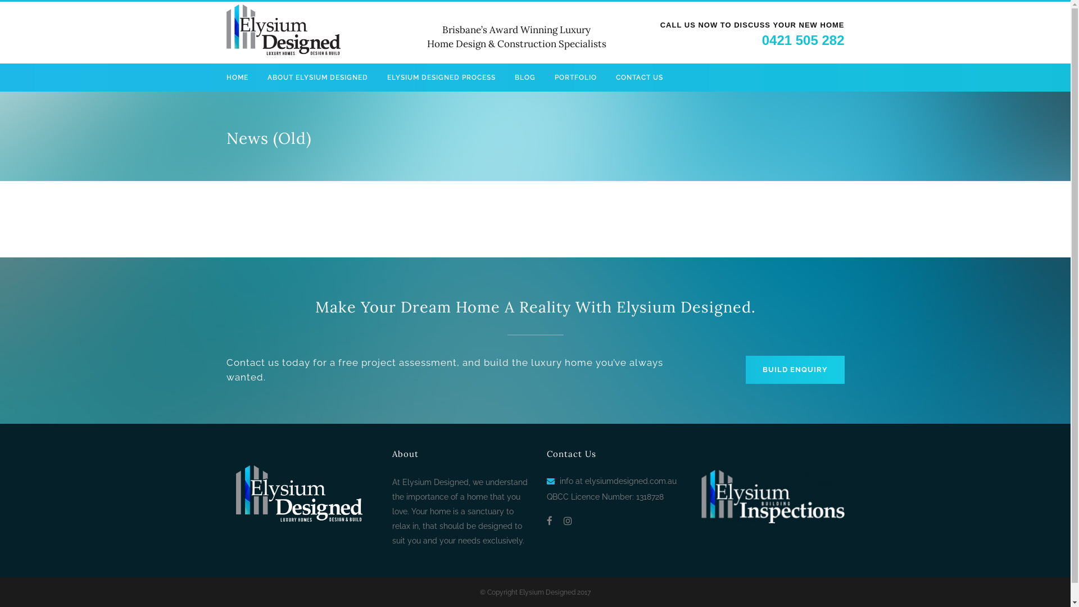 Image resolution: width=1079 pixels, height=607 pixels. I want to click on PORTFOLIO, so click(575, 78).